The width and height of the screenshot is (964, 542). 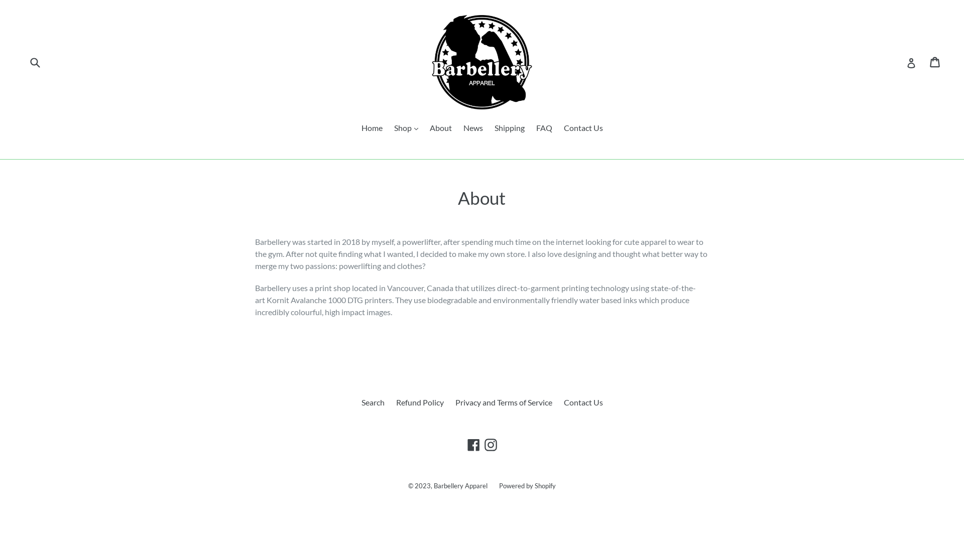 I want to click on FAQ, so click(x=544, y=128).